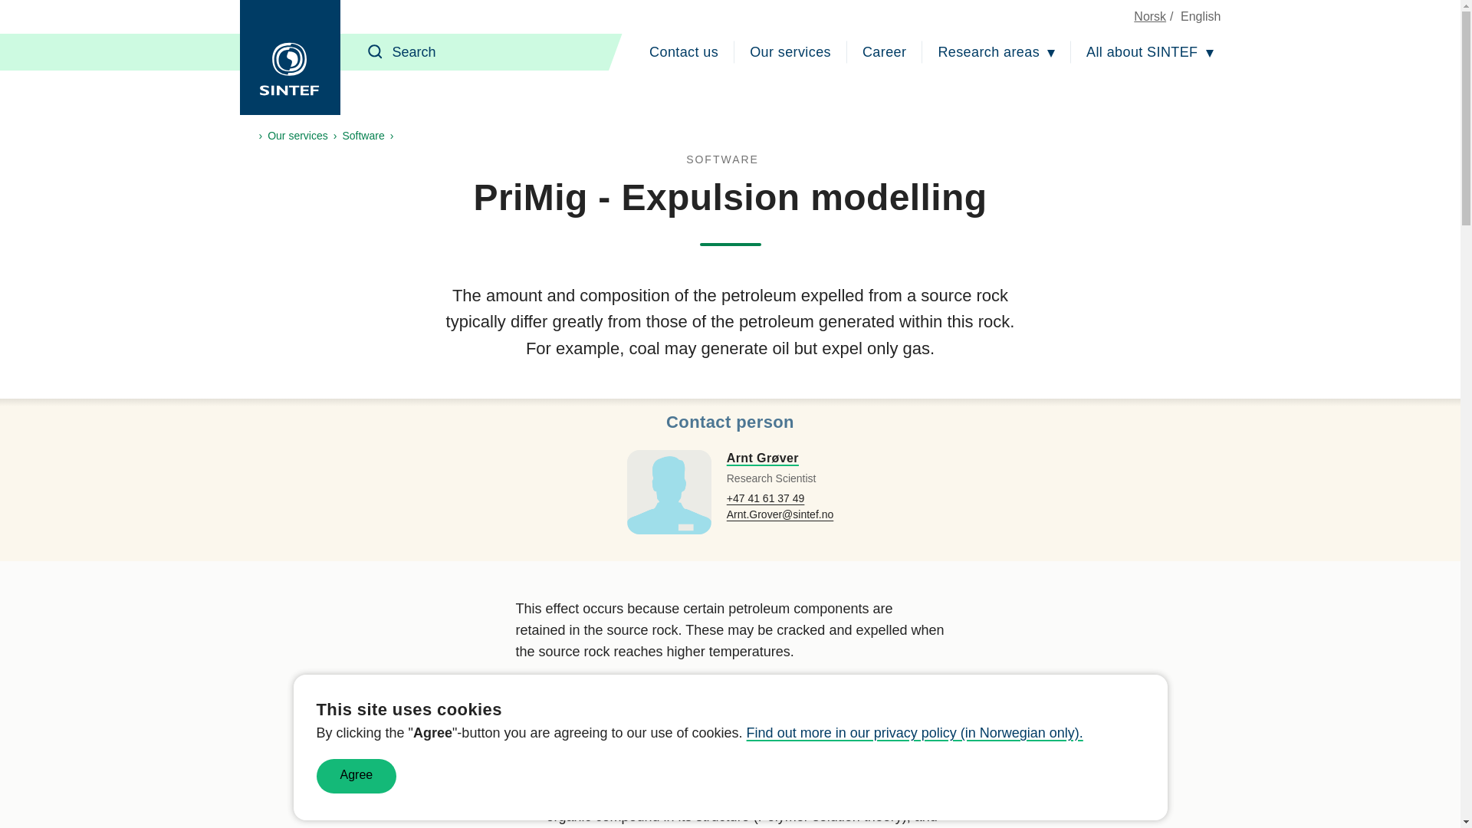 The image size is (1472, 828). Describe the element at coordinates (1149, 52) in the screenshot. I see `All about SINTEF` at that location.